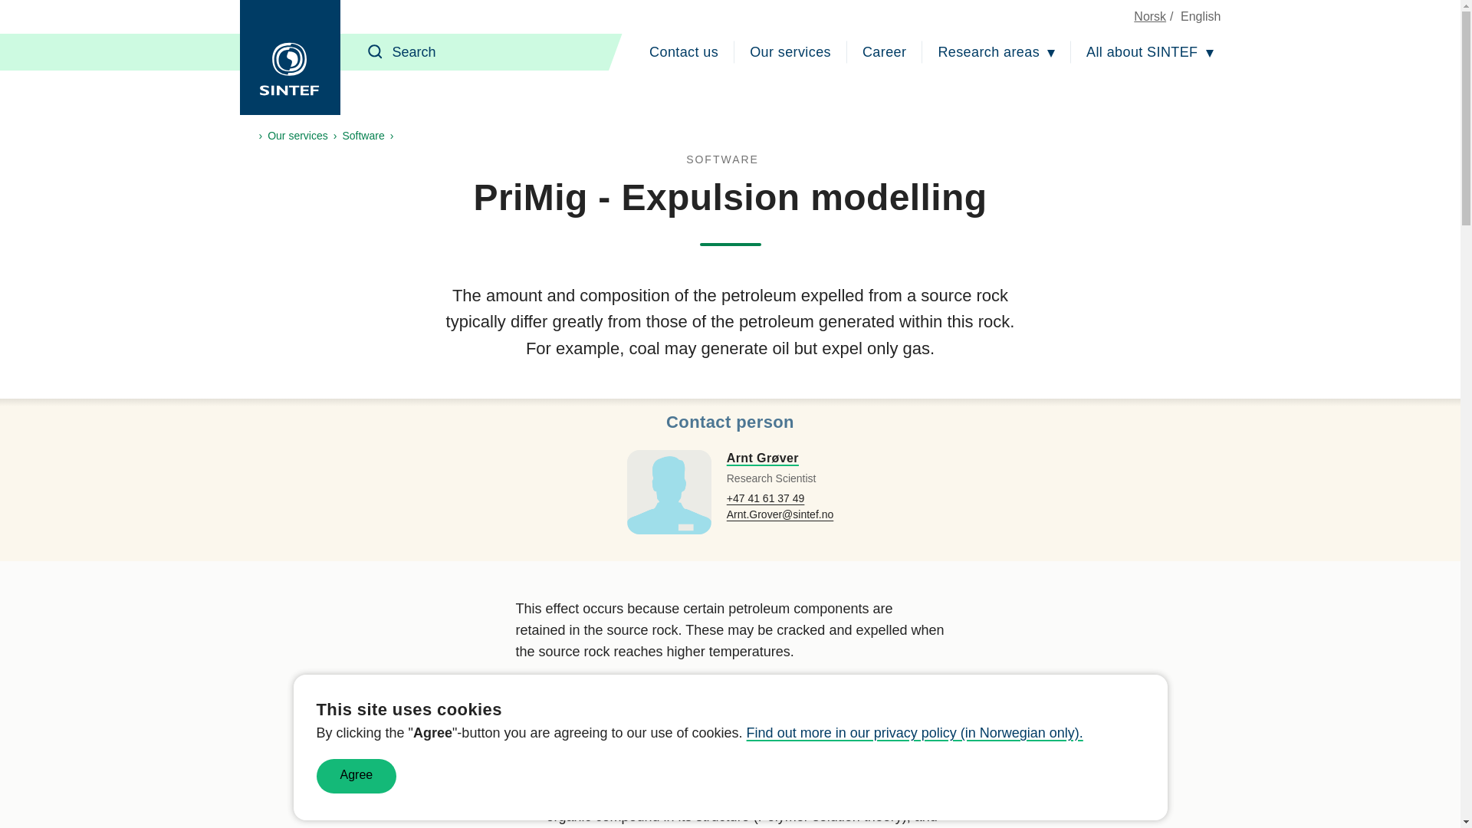 The image size is (1472, 828). Describe the element at coordinates (1149, 52) in the screenshot. I see `All about SINTEF` at that location.